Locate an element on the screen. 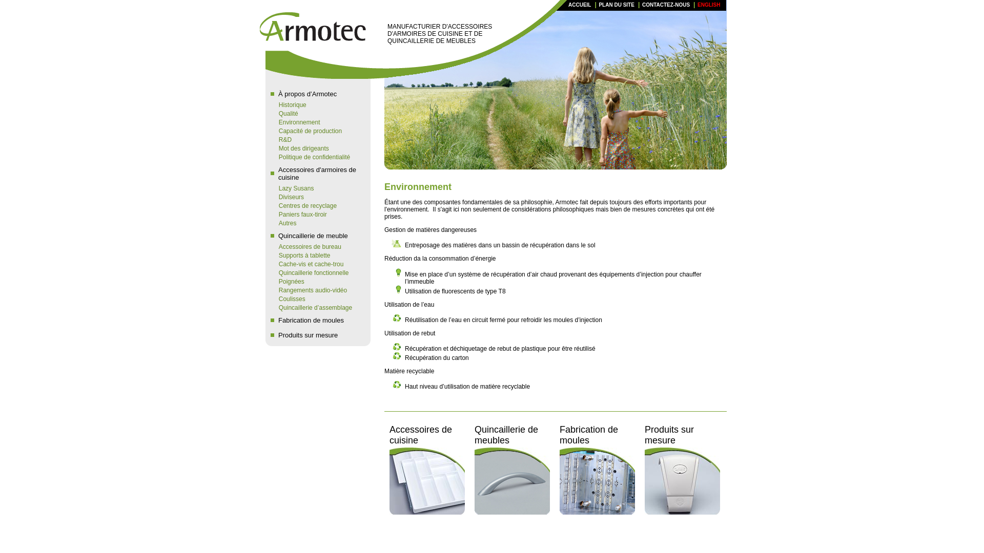 The image size is (984, 553). Autres is located at coordinates (316, 223).